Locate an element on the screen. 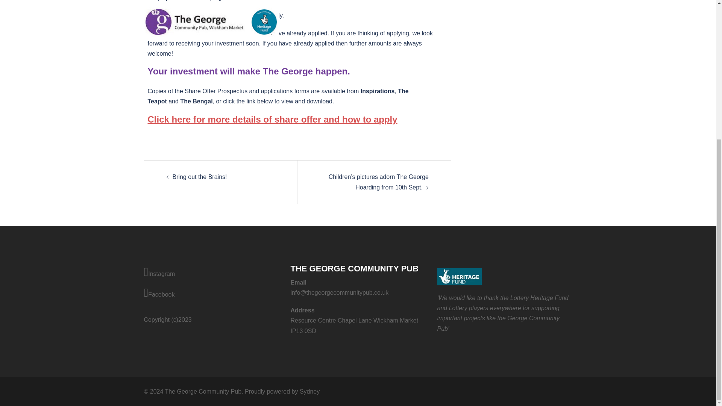  Visit The George Community Pub on Instagram is located at coordinates (211, 272).